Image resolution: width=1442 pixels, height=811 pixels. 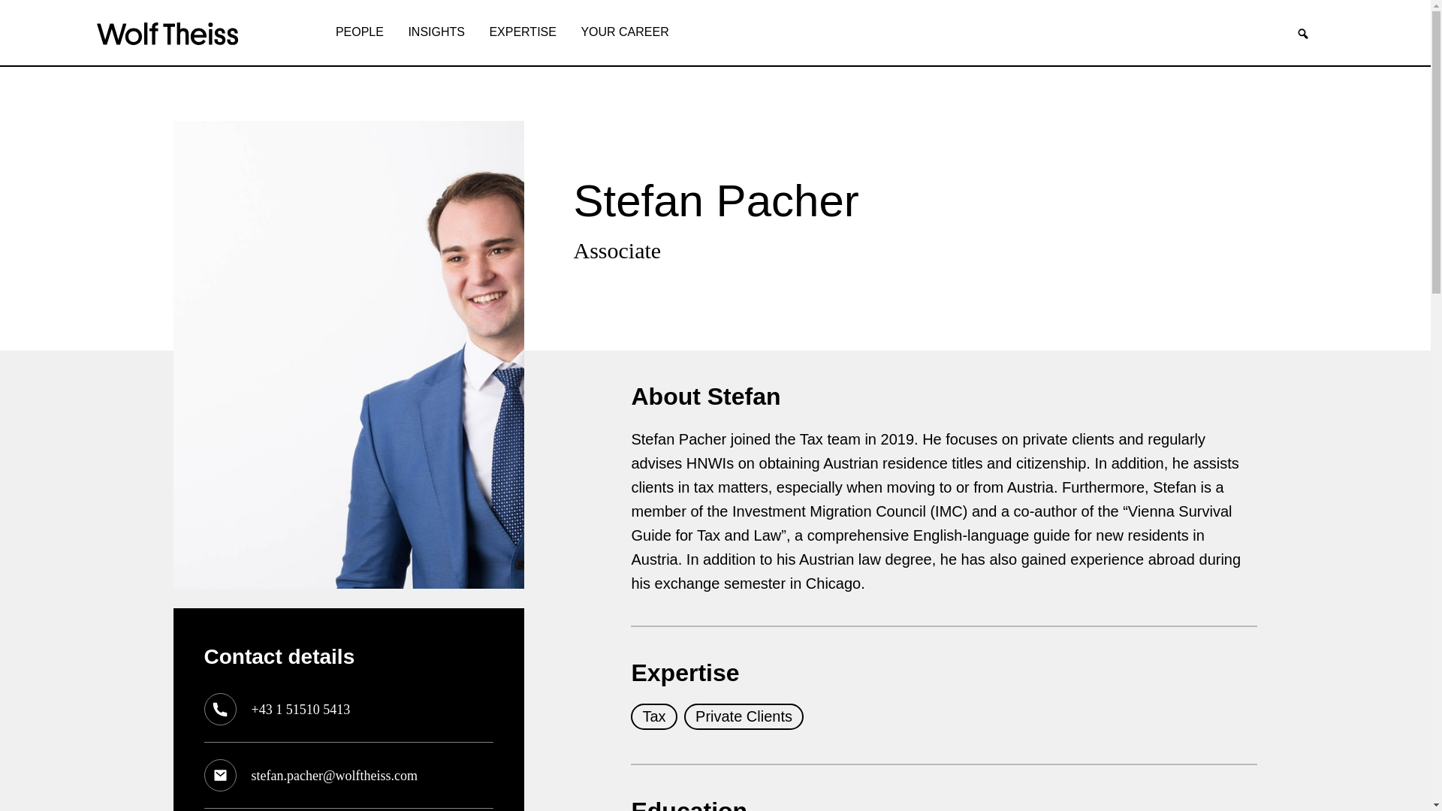 I want to click on PEOPLE, so click(x=359, y=32).